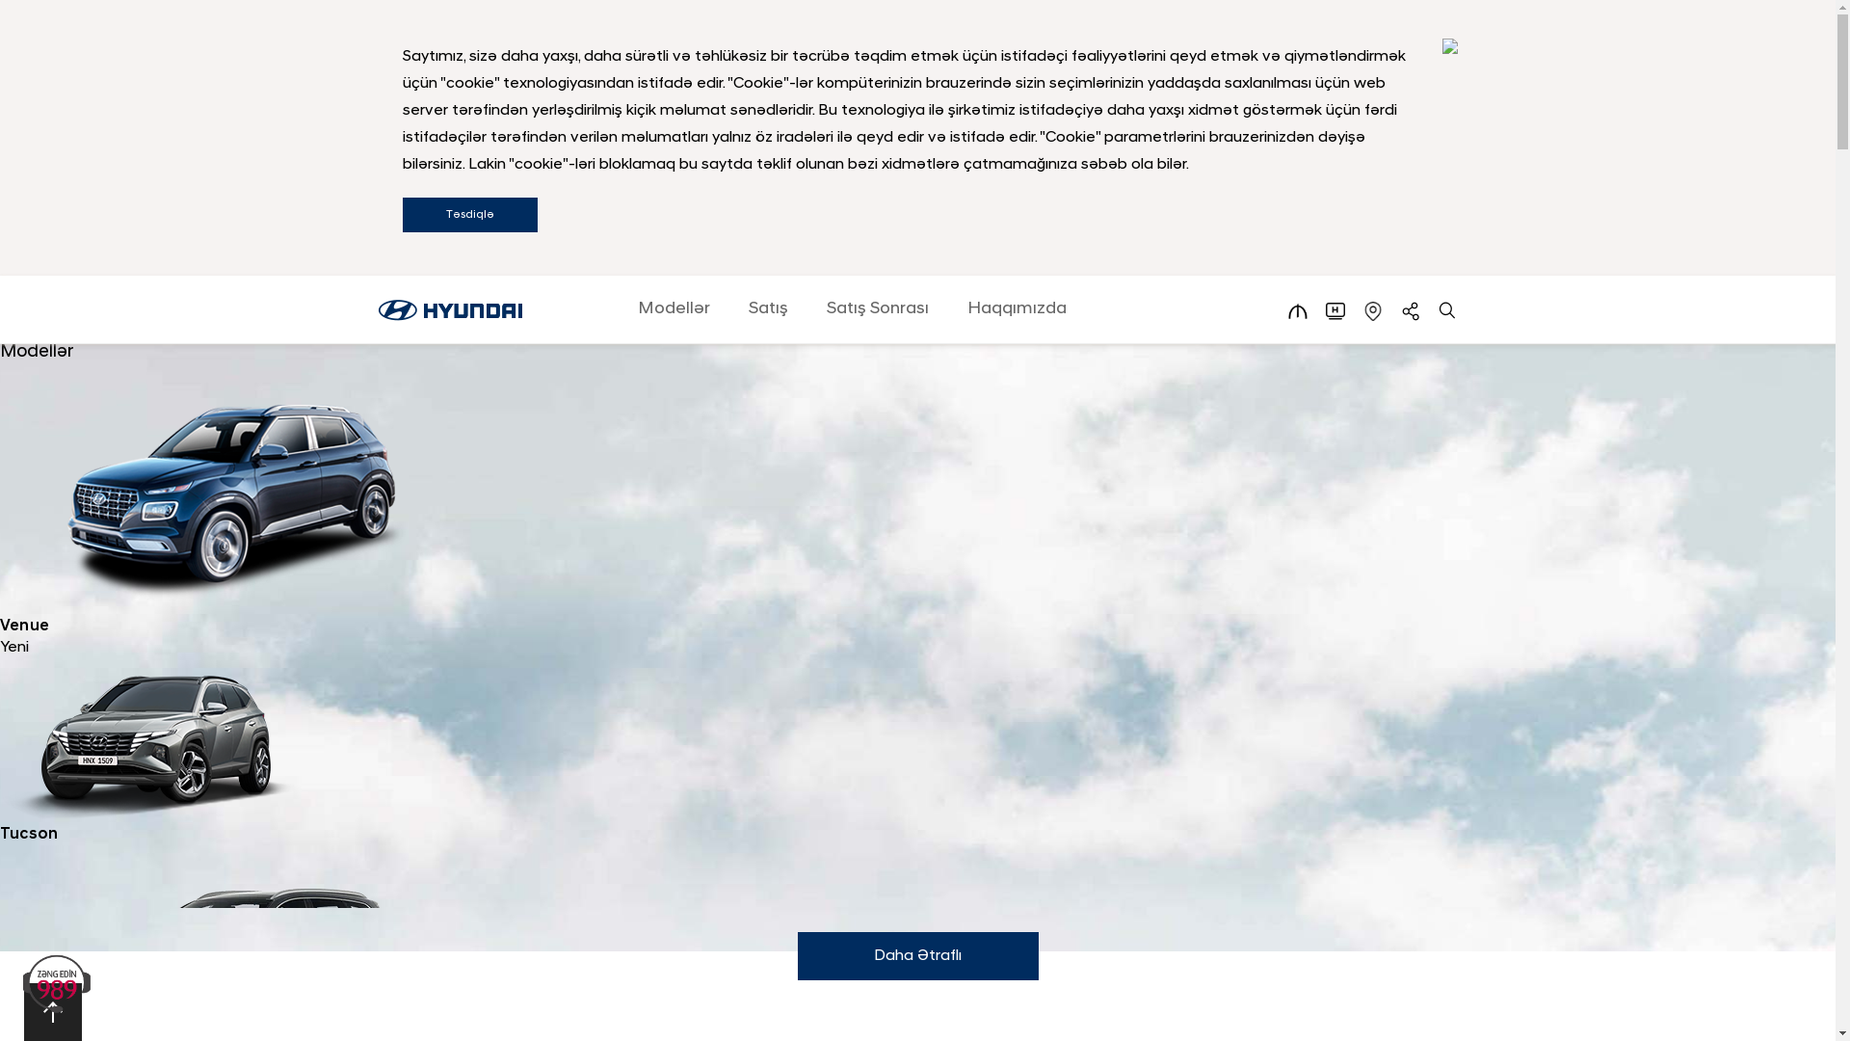 This screenshot has height=1041, width=1850. Describe the element at coordinates (917, 509) in the screenshot. I see `Venue
Yeni` at that location.